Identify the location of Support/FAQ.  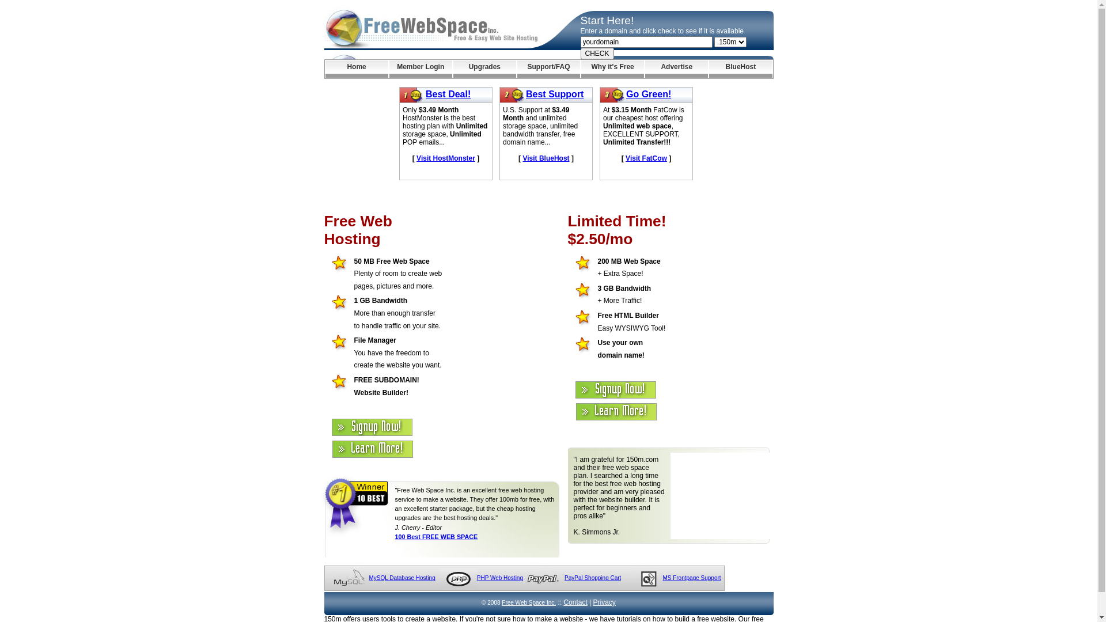
(548, 69).